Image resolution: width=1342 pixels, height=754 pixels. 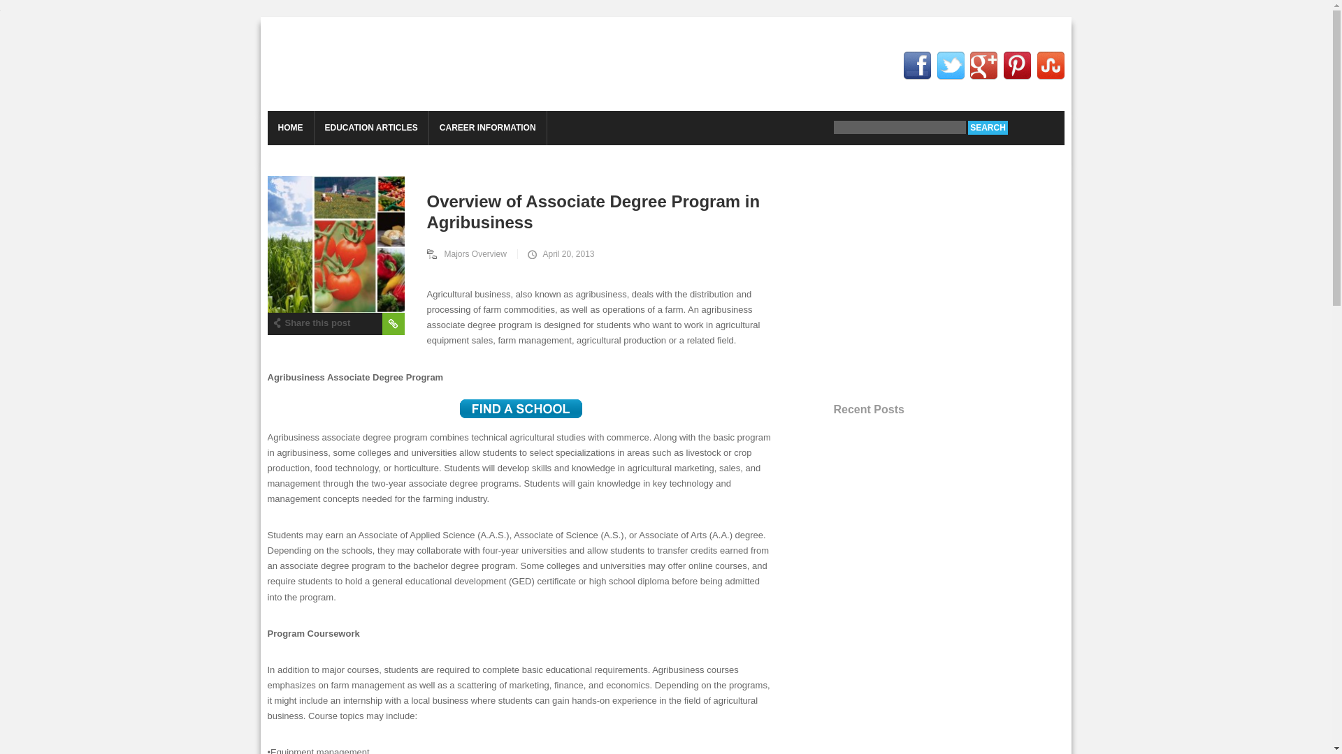 What do you see at coordinates (289, 128) in the screenshot?
I see `HOME` at bounding box center [289, 128].